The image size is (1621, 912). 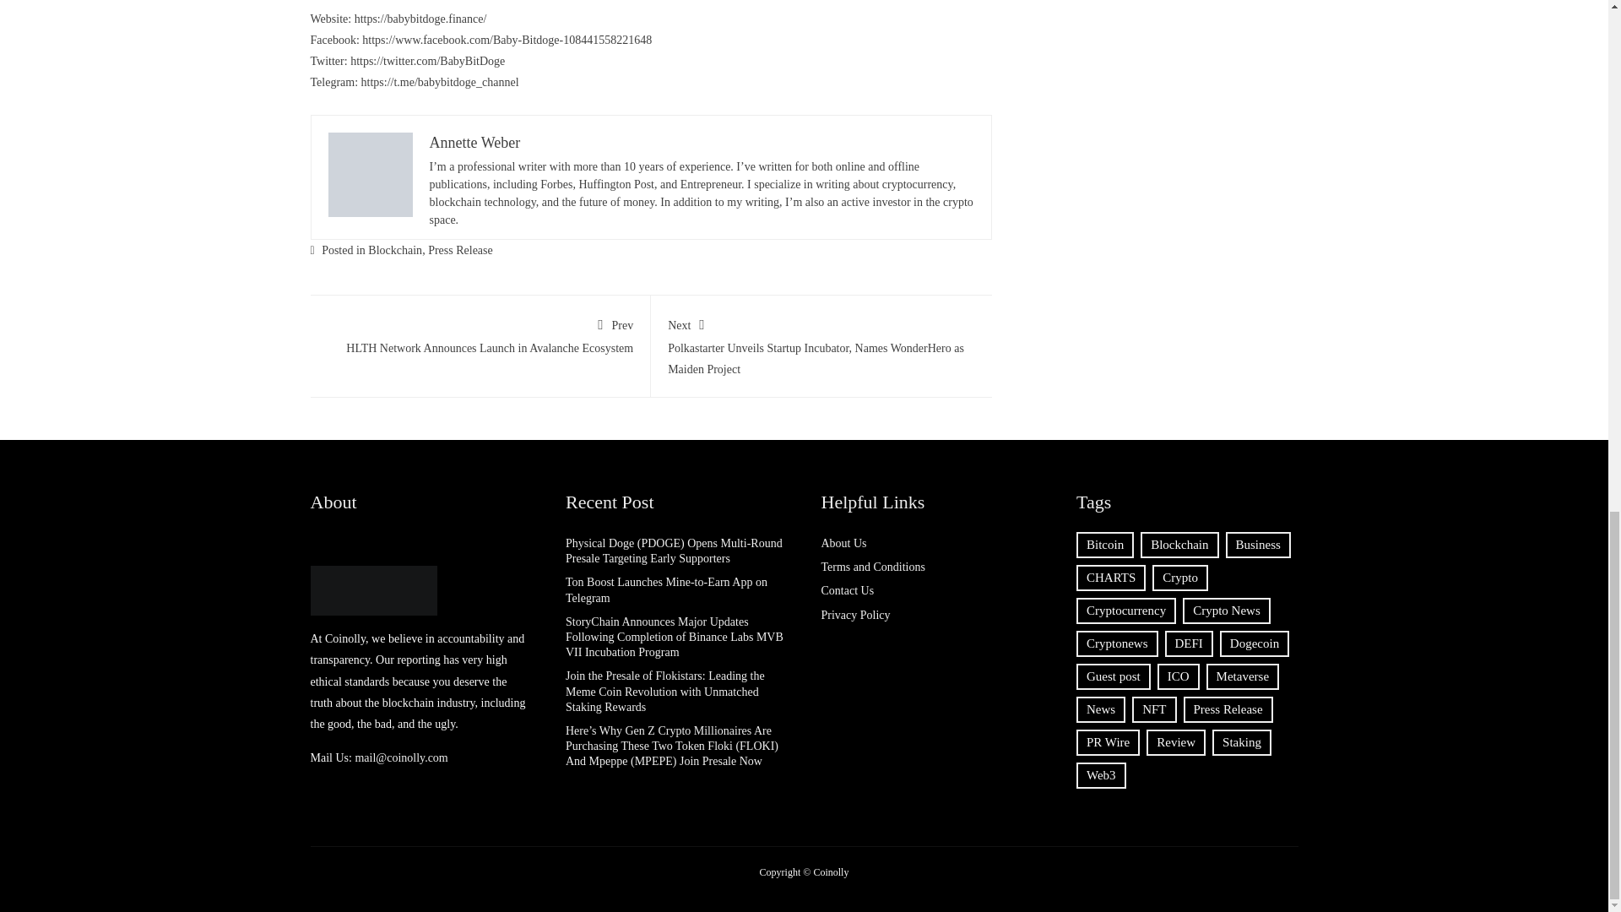 I want to click on Annette Weber, so click(x=480, y=334).